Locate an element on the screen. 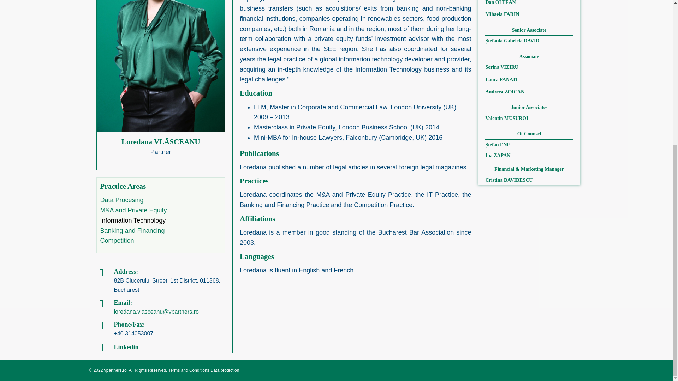  Dan OLTEAN is located at coordinates (500, 2).